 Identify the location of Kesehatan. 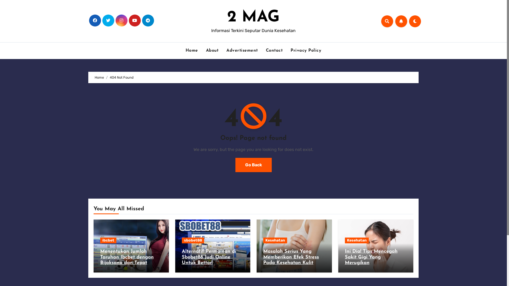
(275, 240).